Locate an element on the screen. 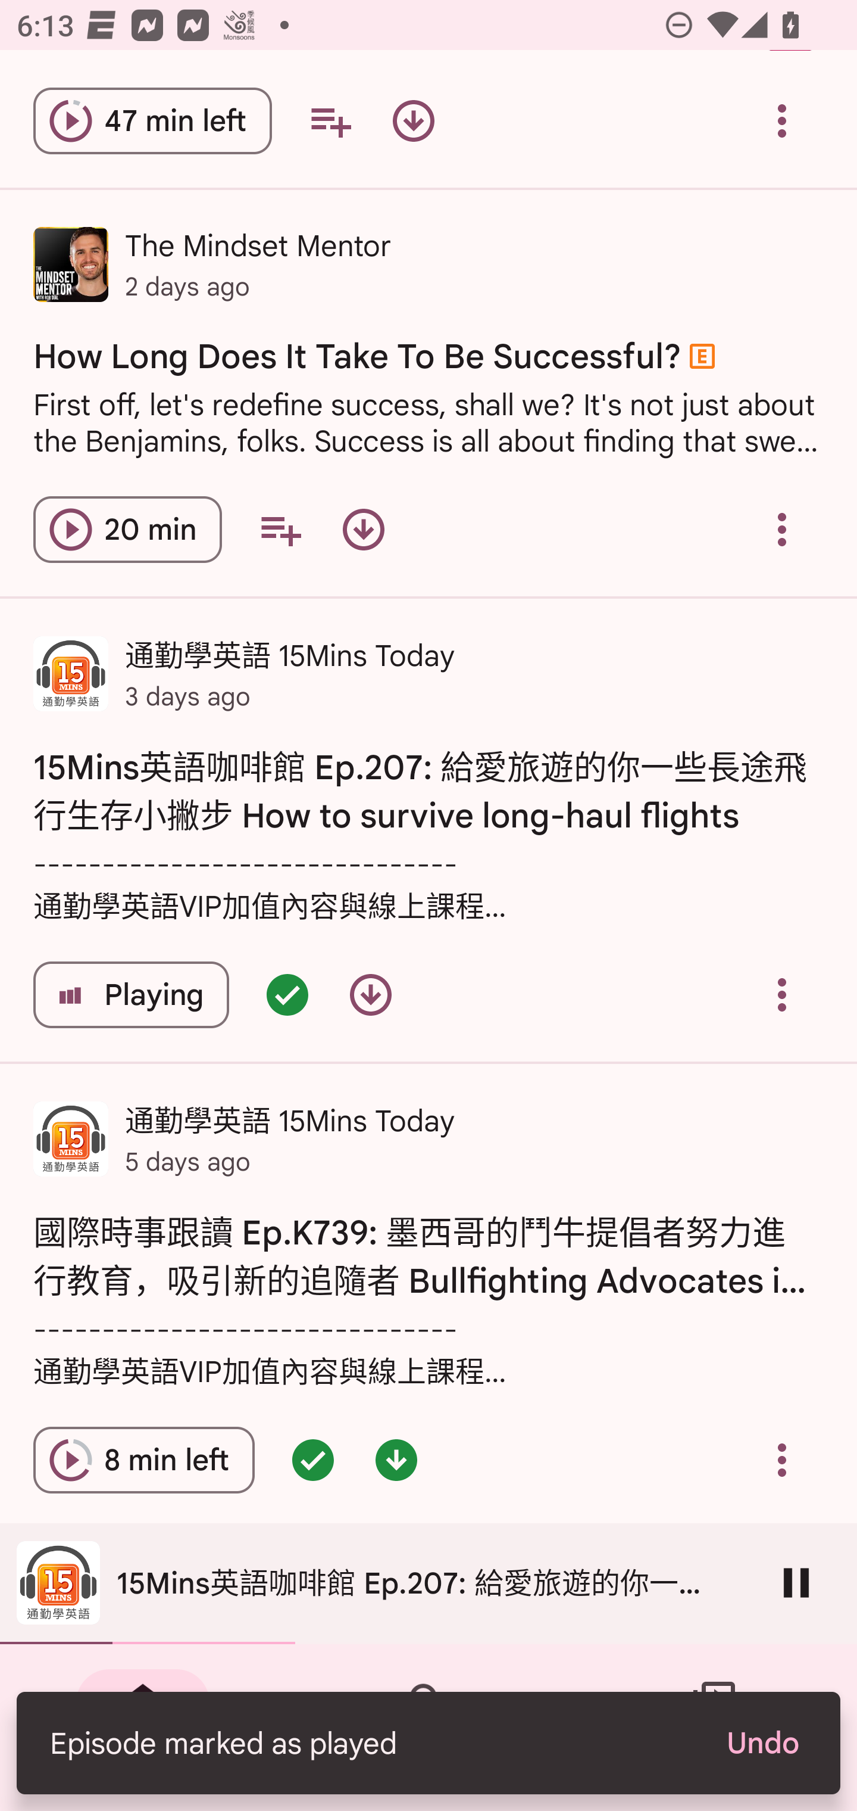 This screenshot has height=1811, width=857. Overflow menu is located at coordinates (782, 120).